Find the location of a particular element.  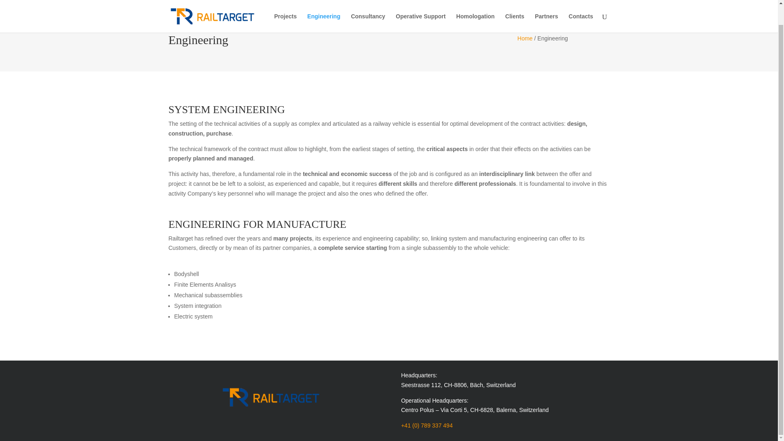

Home is located at coordinates (525, 38).